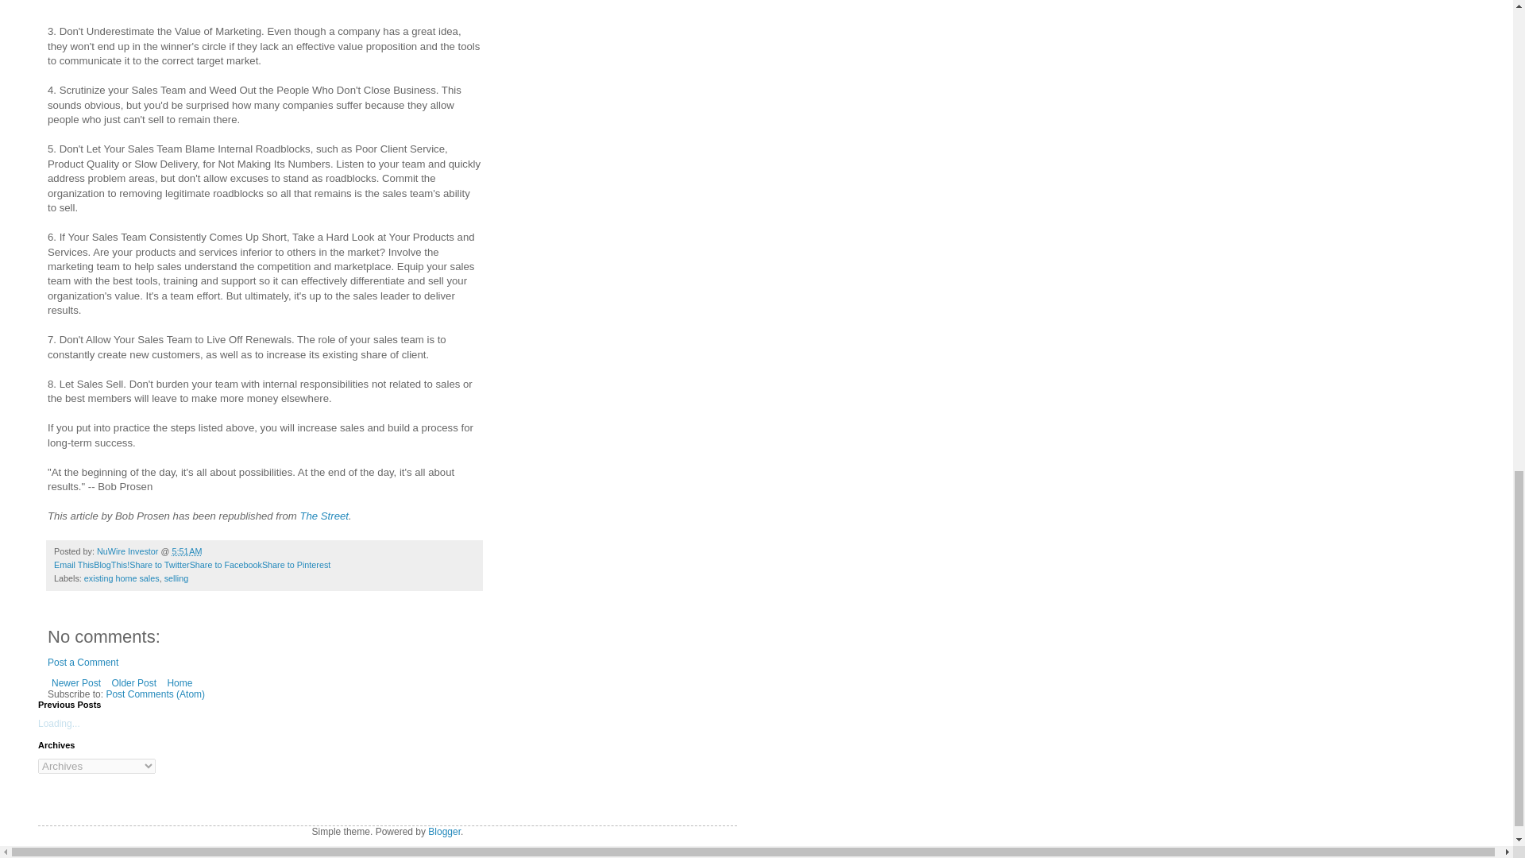  What do you see at coordinates (76, 682) in the screenshot?
I see `Newer Post` at bounding box center [76, 682].